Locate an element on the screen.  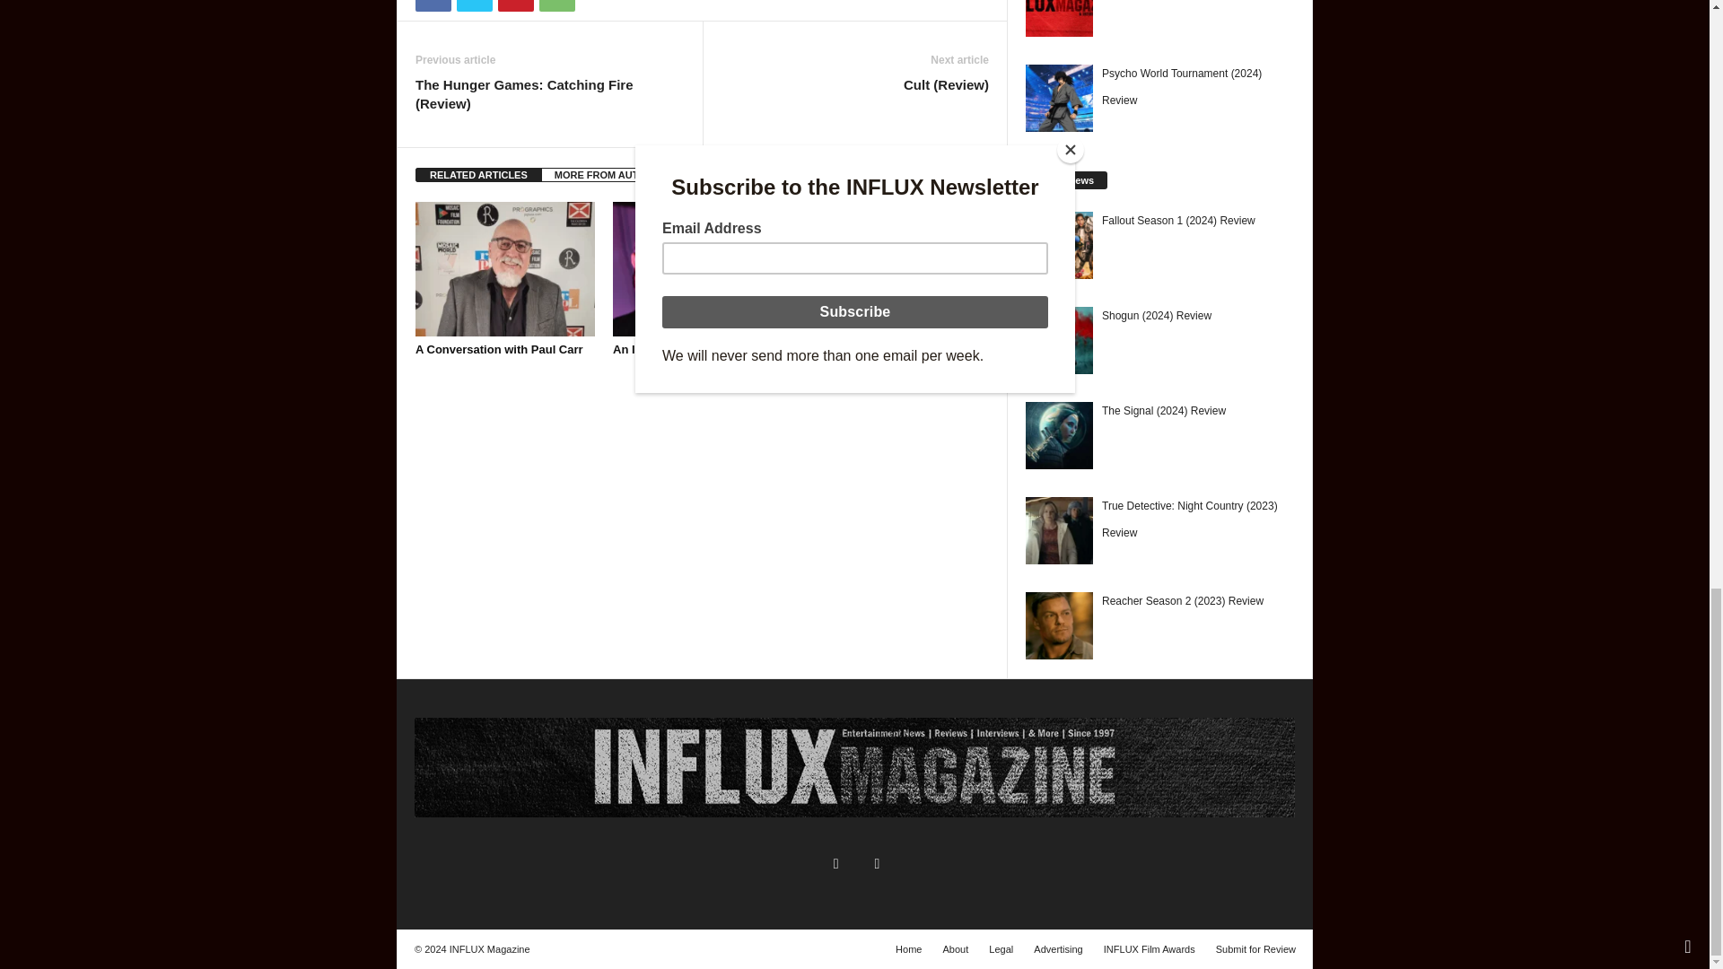
WhatsApp is located at coordinates (556, 5).